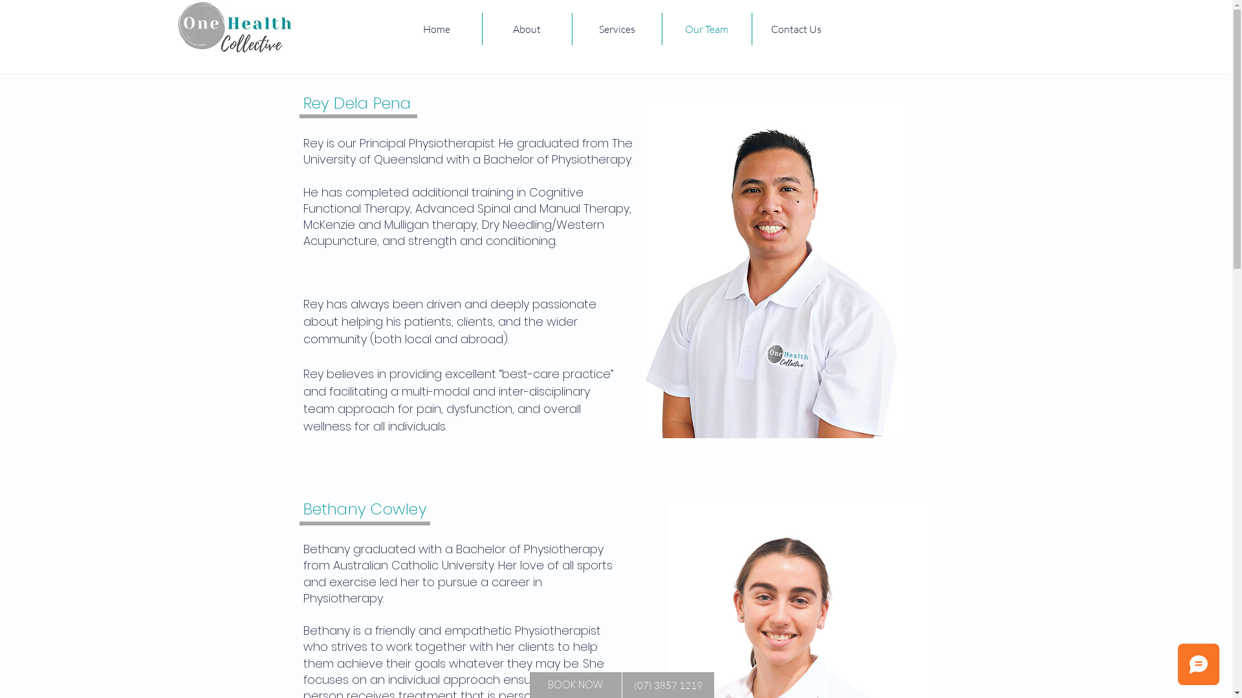 This screenshot has height=698, width=1242. Describe the element at coordinates (796, 29) in the screenshot. I see `Contact Us` at that location.